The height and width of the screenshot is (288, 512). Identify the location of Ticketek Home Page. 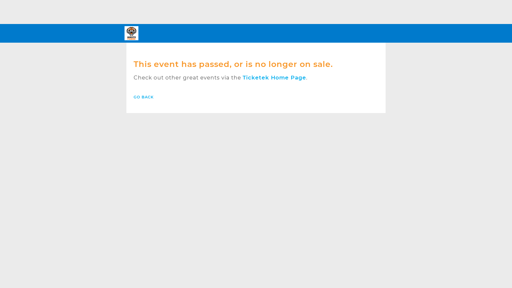
(274, 77).